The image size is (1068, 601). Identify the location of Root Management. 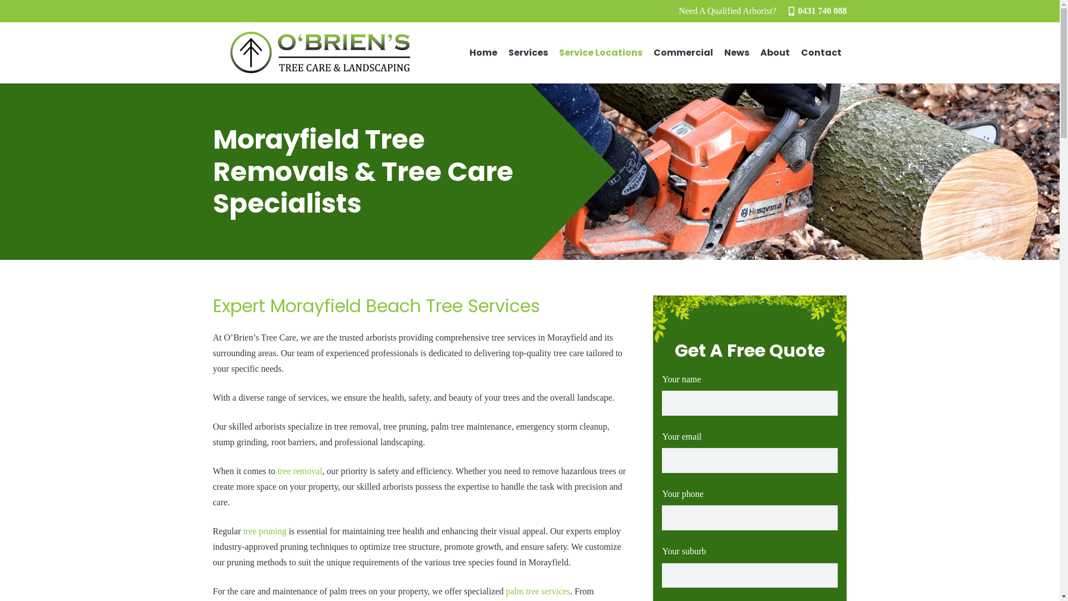
(545, 446).